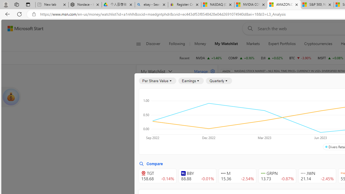  Describe the element at coordinates (6, 14) in the screenshot. I see `Back` at that location.